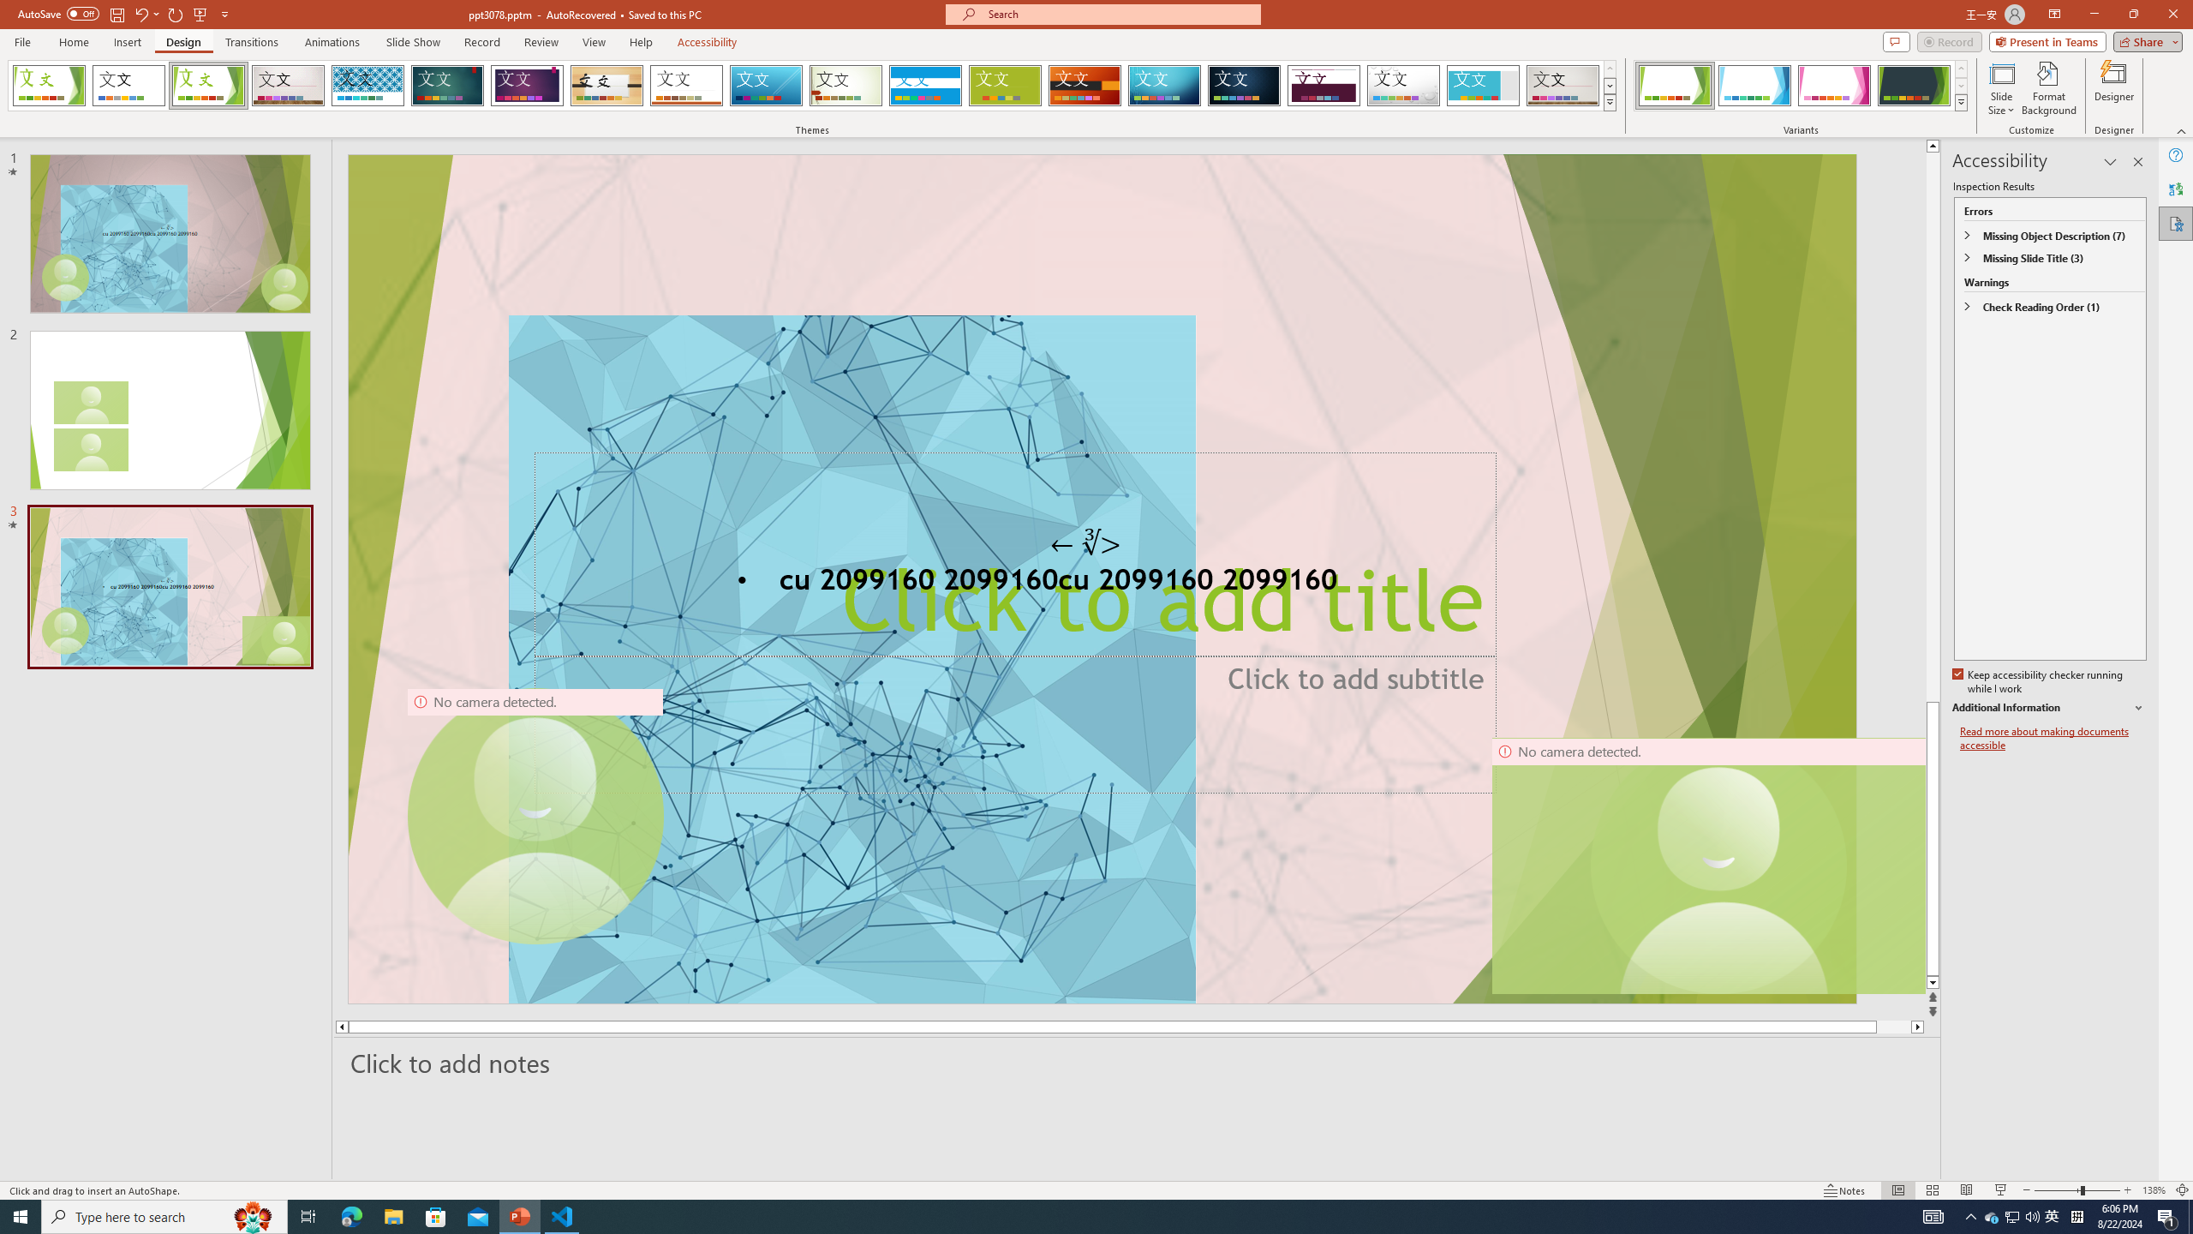 The width and height of the screenshot is (2193, 1234). Describe the element at coordinates (686, 86) in the screenshot. I see `Retrospect` at that location.